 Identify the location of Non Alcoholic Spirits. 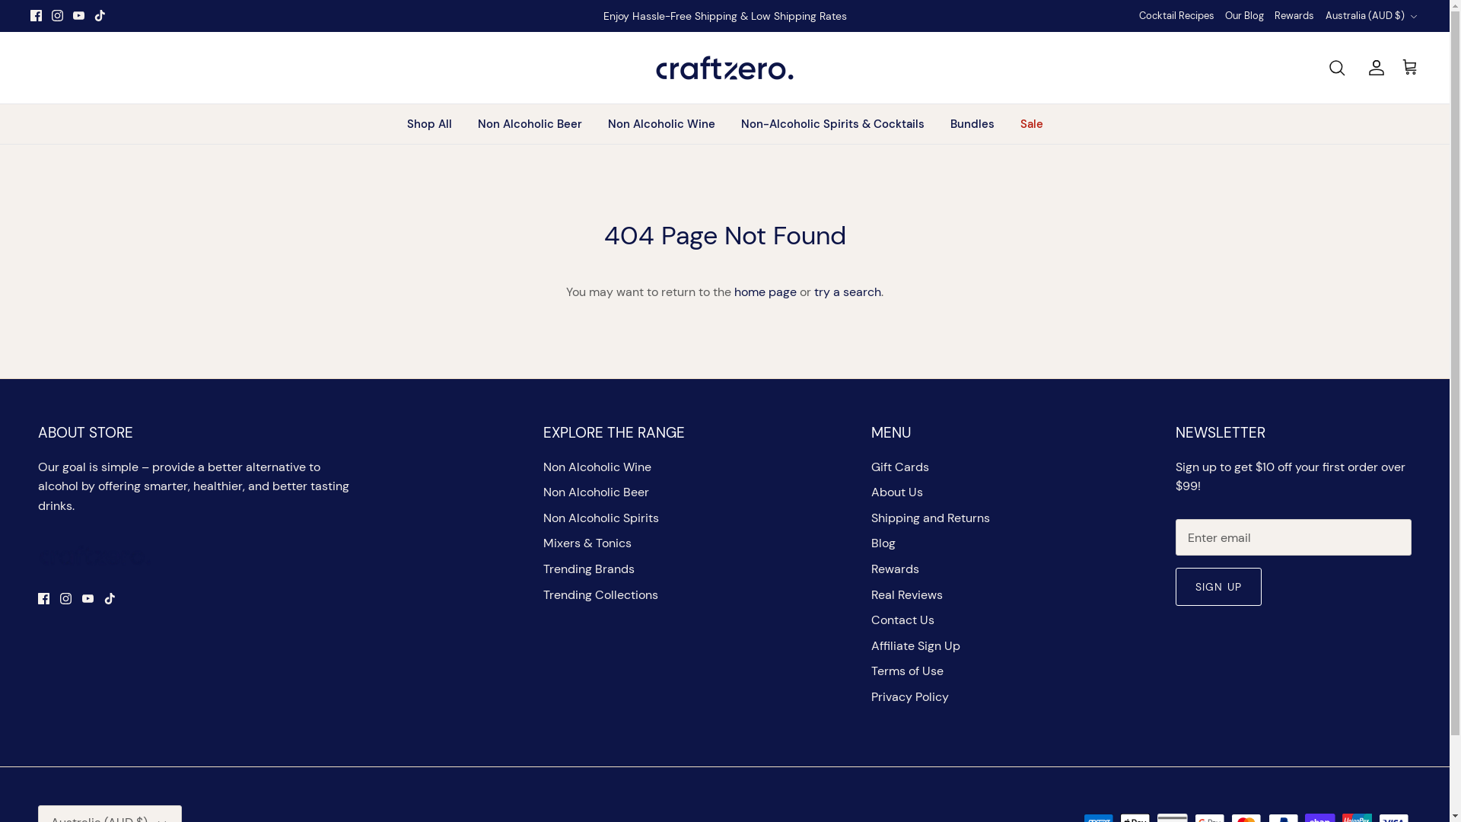
(601, 518).